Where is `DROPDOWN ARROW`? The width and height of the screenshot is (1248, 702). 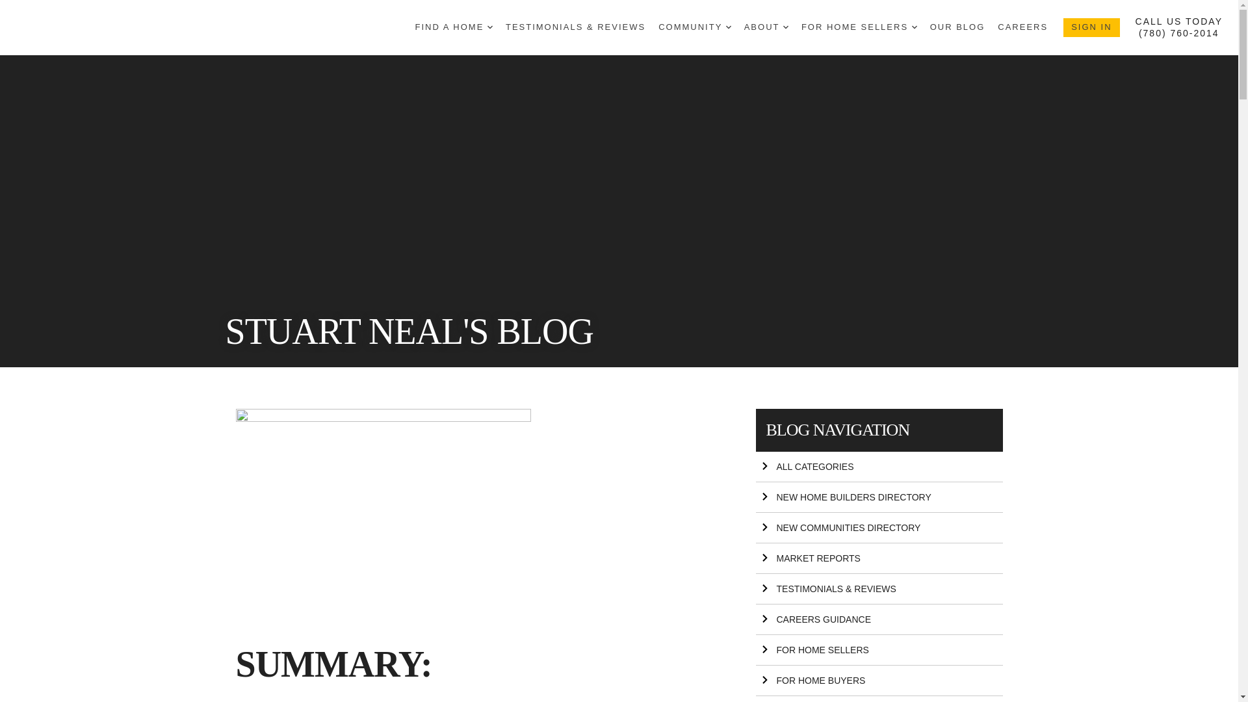
DROPDOWN ARROW is located at coordinates (729, 27).